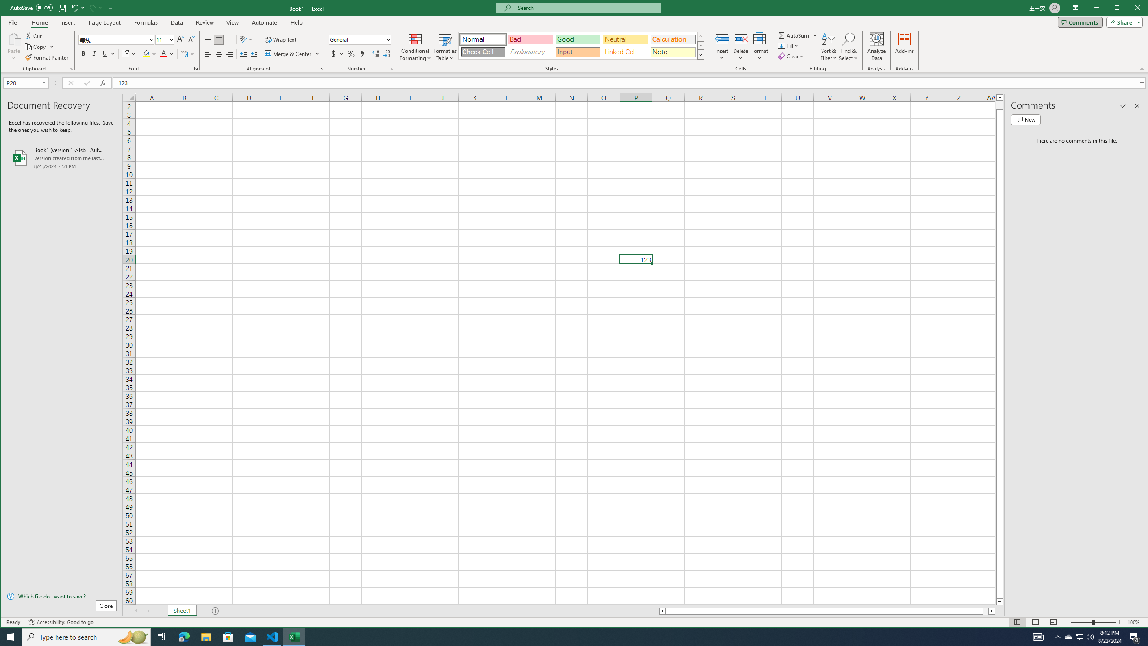 This screenshot has height=646, width=1148. What do you see at coordinates (1025, 119) in the screenshot?
I see `New comment` at bounding box center [1025, 119].